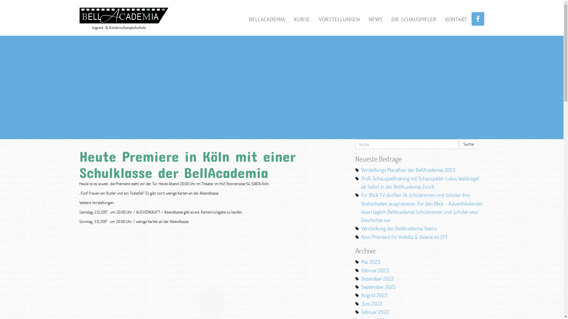 The width and height of the screenshot is (568, 319). Describe the element at coordinates (379, 287) in the screenshot. I see `September 2022` at that location.